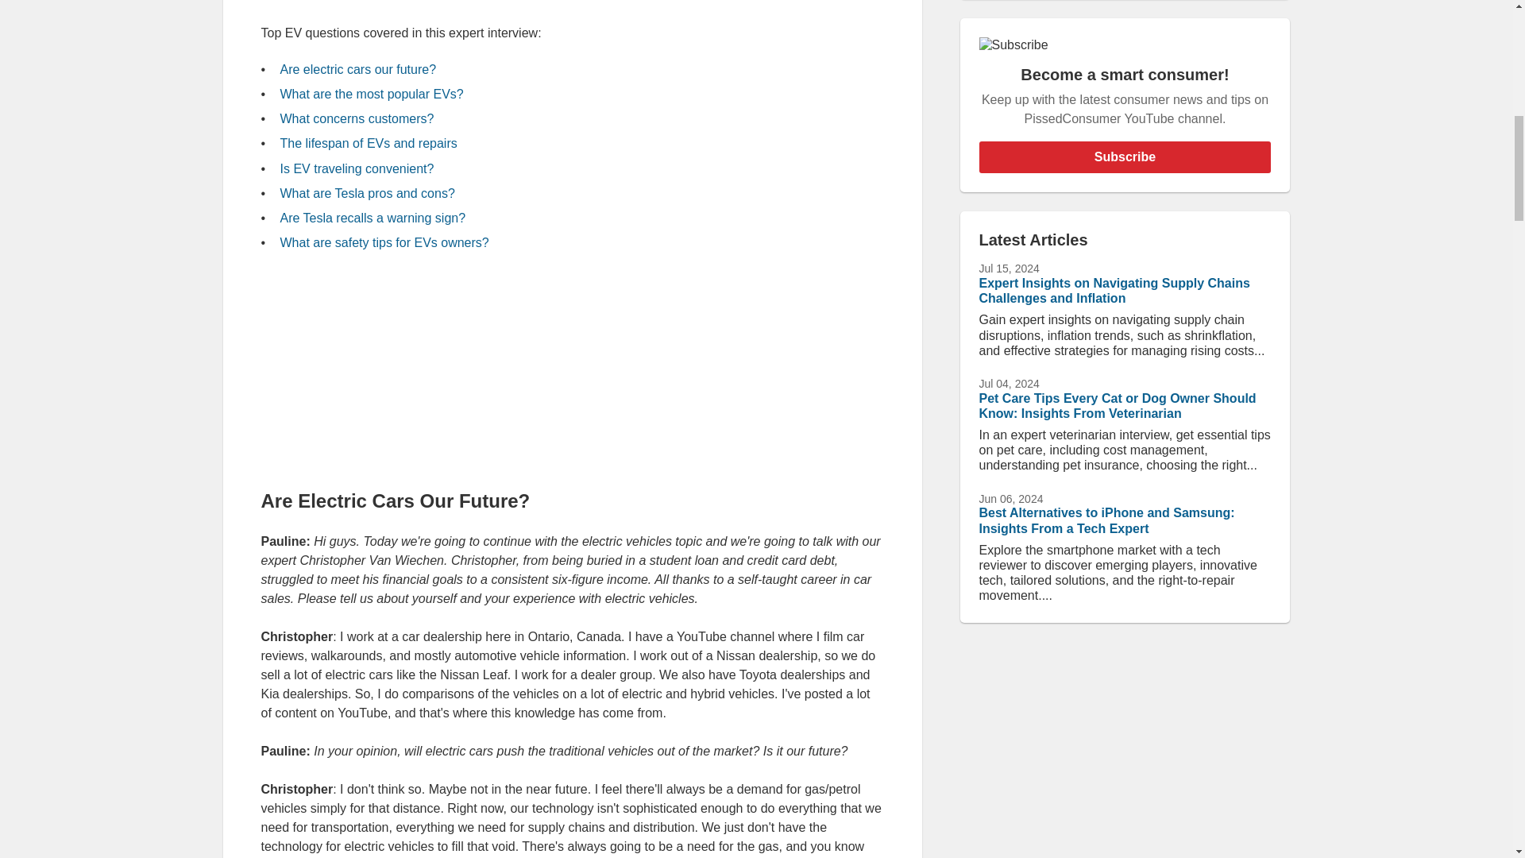  What do you see at coordinates (383, 243) in the screenshot?
I see `What are safety tips for EVs owners?` at bounding box center [383, 243].